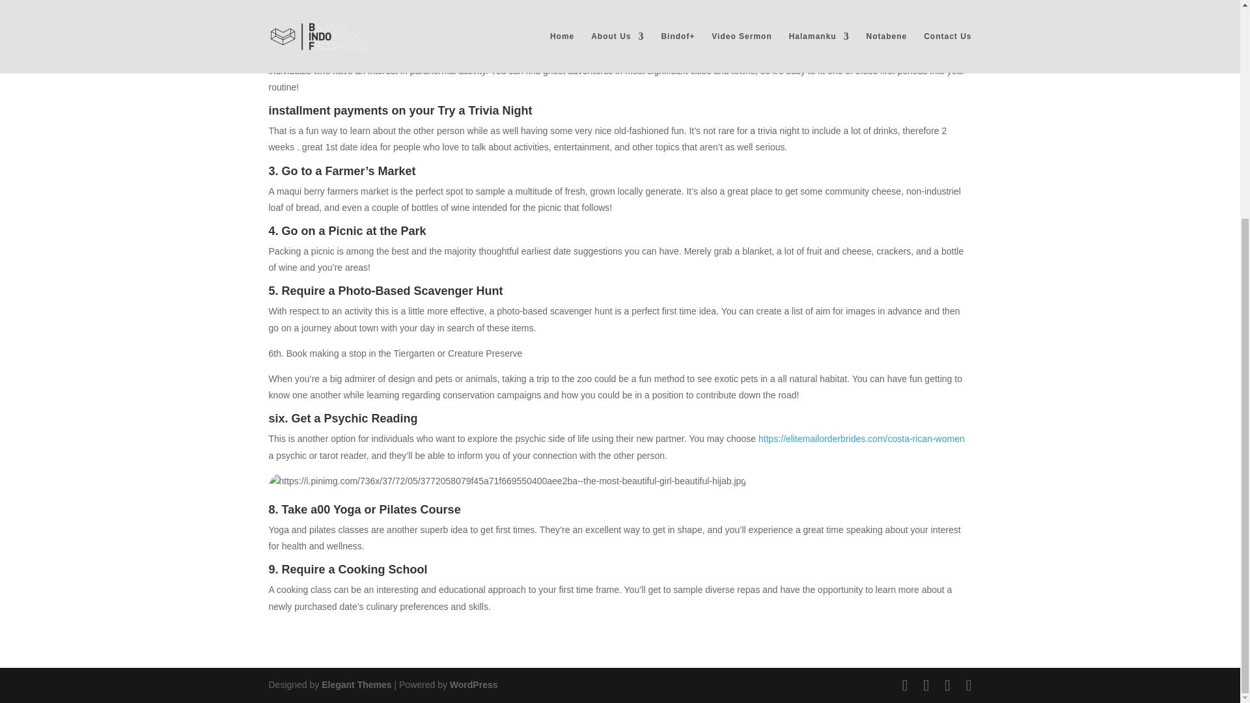 Image resolution: width=1250 pixels, height=703 pixels. Describe the element at coordinates (474, 685) in the screenshot. I see `WordPress` at that location.